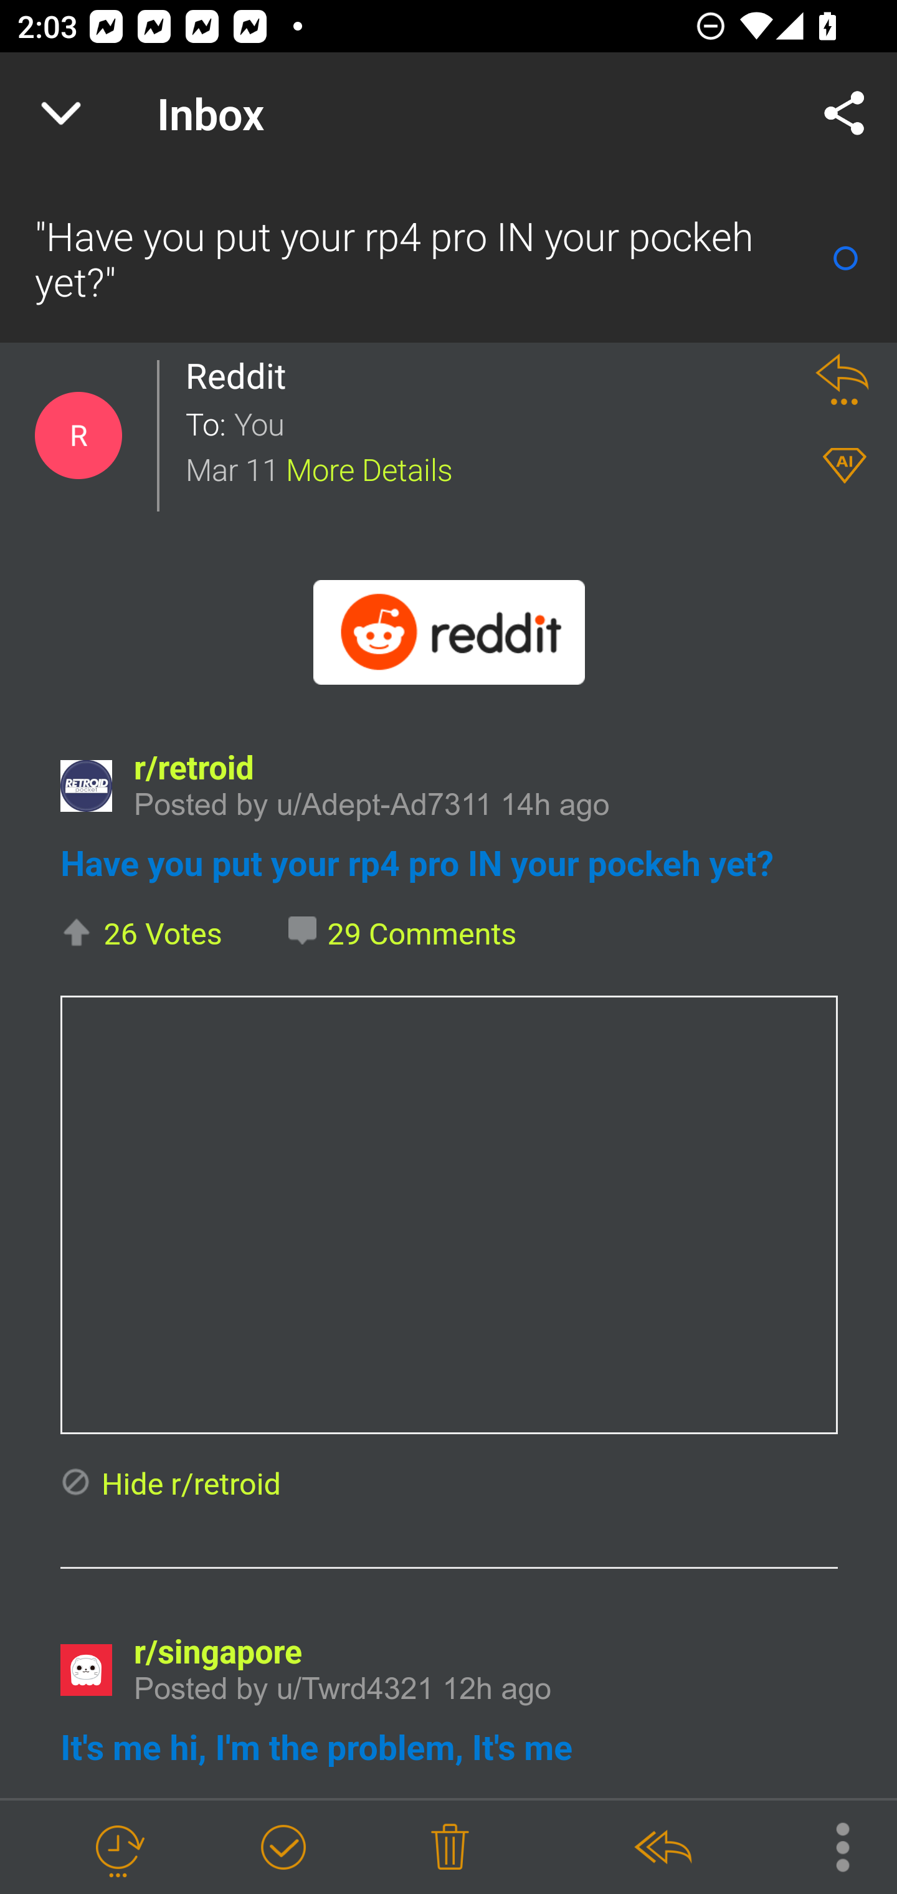  I want to click on r/singapore, so click(218, 1654).